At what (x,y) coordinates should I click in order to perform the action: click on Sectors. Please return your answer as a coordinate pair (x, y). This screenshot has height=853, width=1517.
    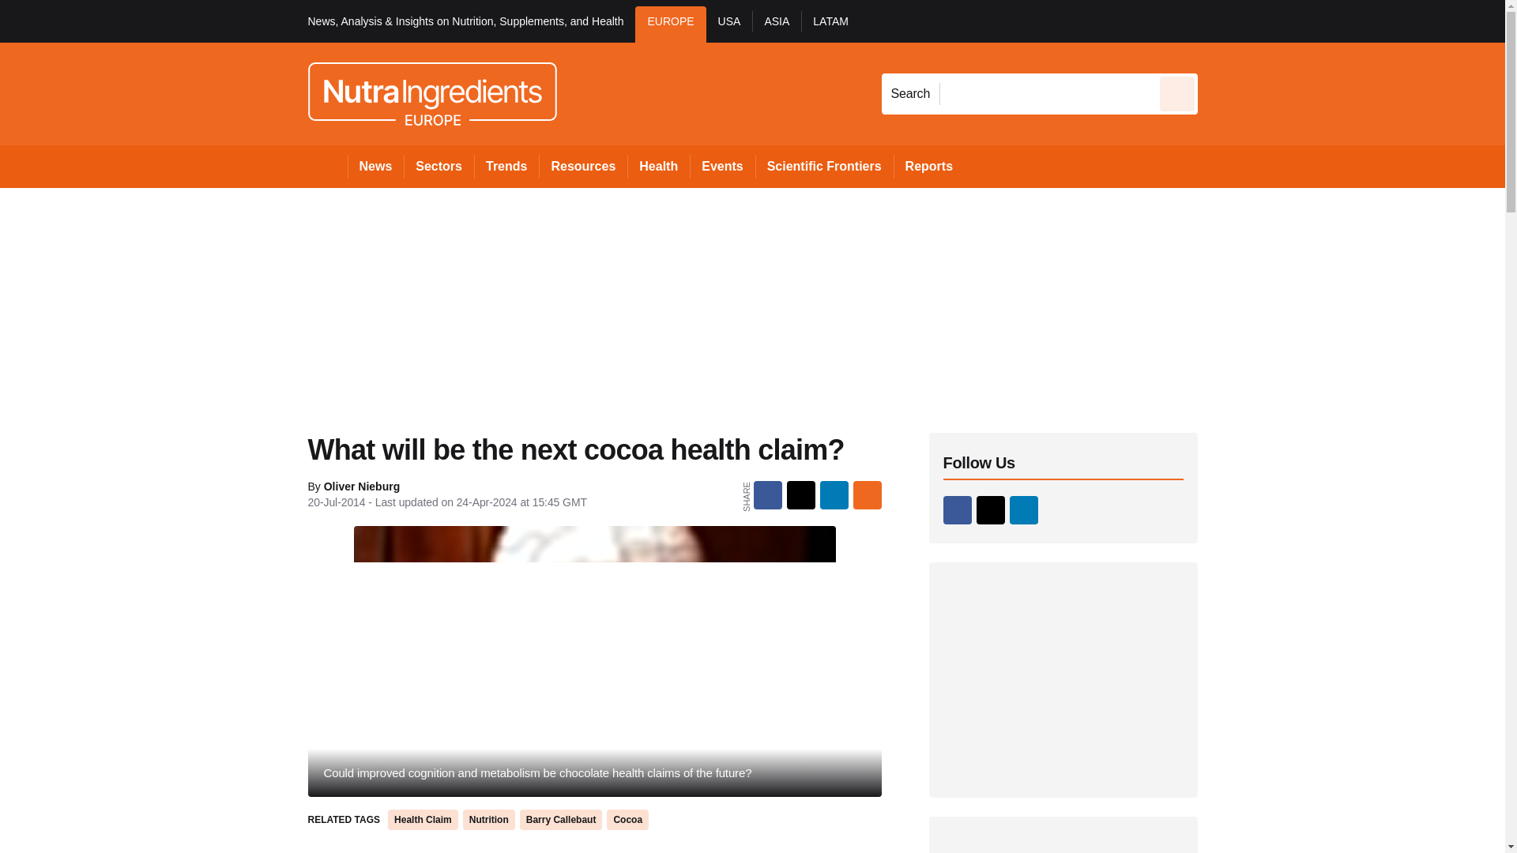
    Looking at the image, I should click on (438, 166).